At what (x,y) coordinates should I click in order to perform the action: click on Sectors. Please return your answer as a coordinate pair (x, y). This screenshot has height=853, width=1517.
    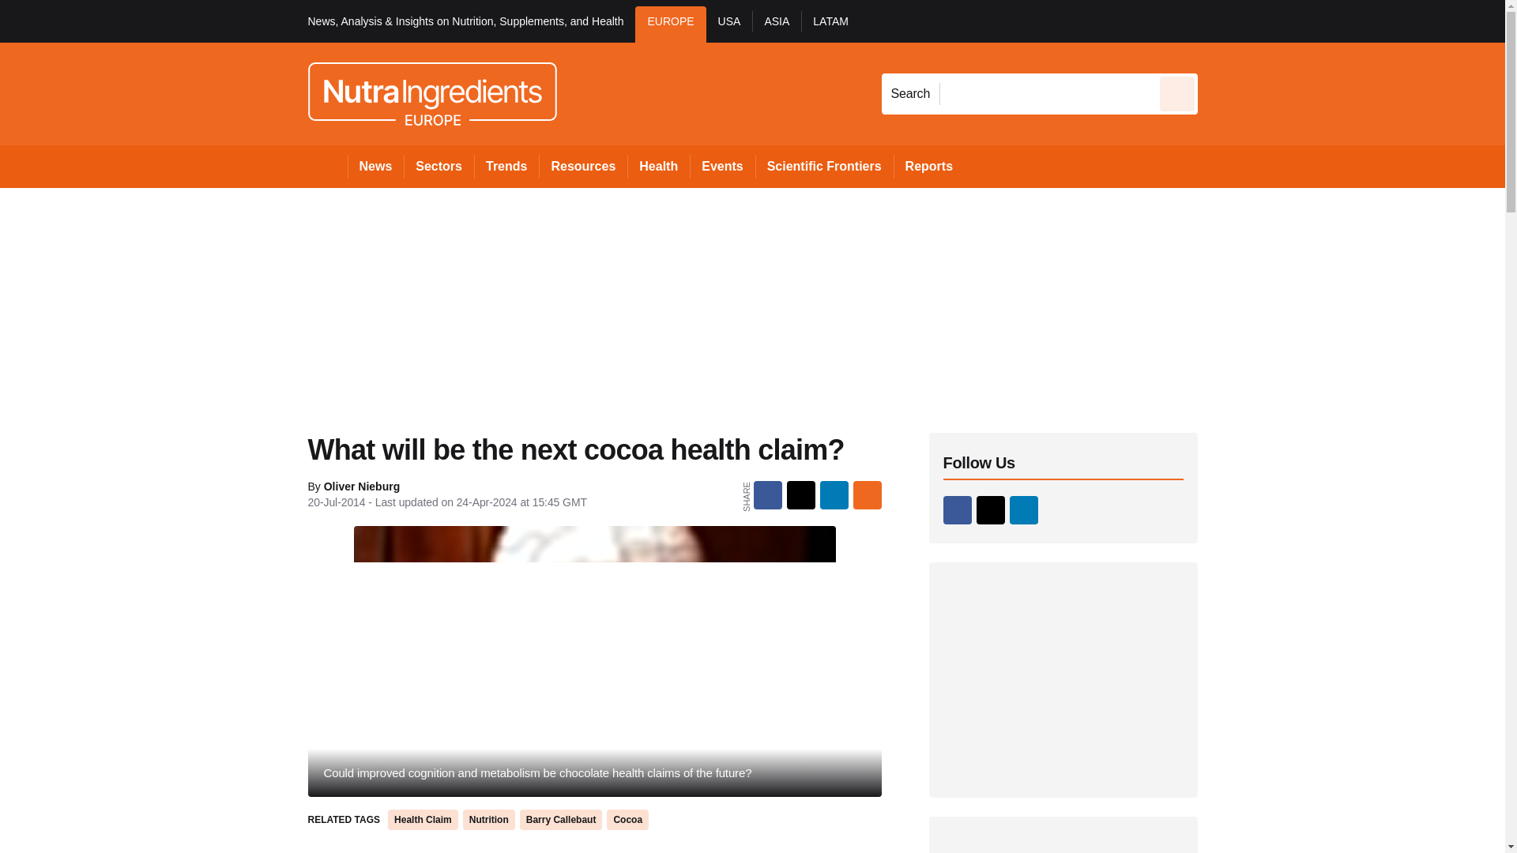
    Looking at the image, I should click on (438, 166).